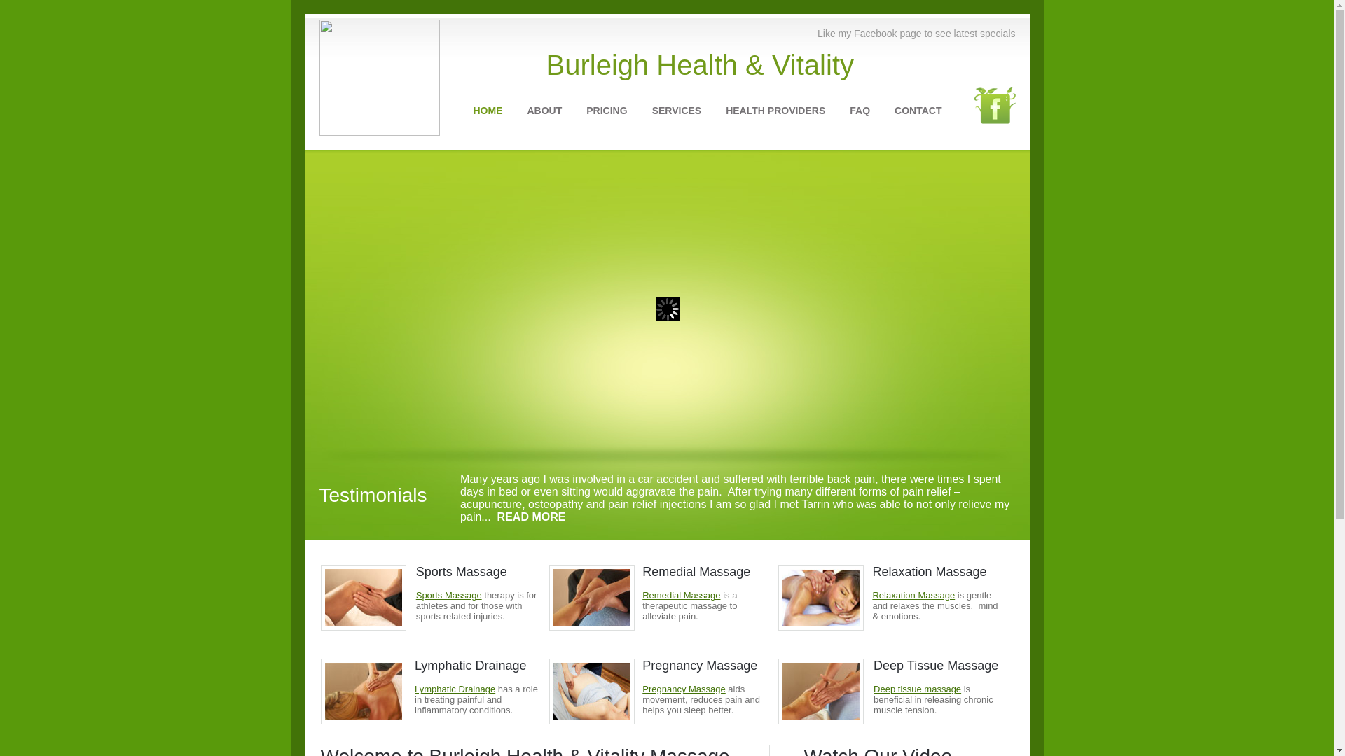  Describe the element at coordinates (918, 111) in the screenshot. I see `CONTACT` at that location.